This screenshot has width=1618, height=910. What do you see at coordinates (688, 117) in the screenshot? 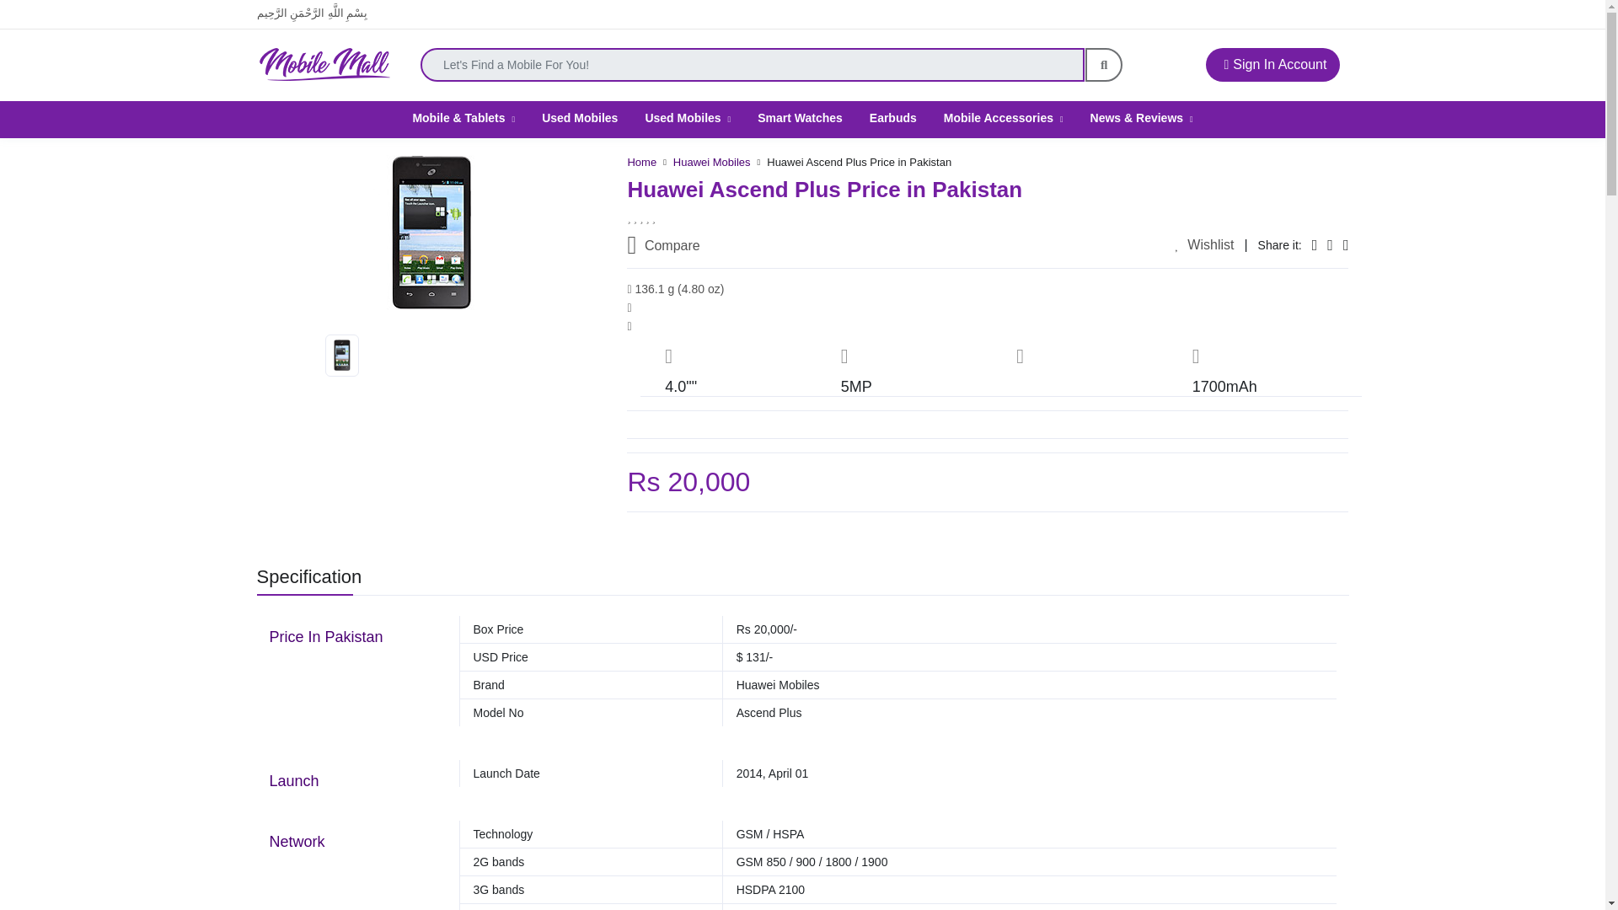
I see `Used Mobiles` at bounding box center [688, 117].